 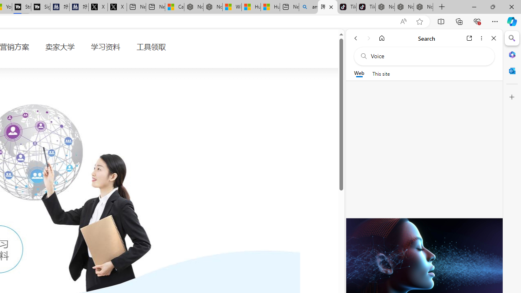 I want to click on Nordace Siena Pro 15 Backpack, so click(x=404, y=7).